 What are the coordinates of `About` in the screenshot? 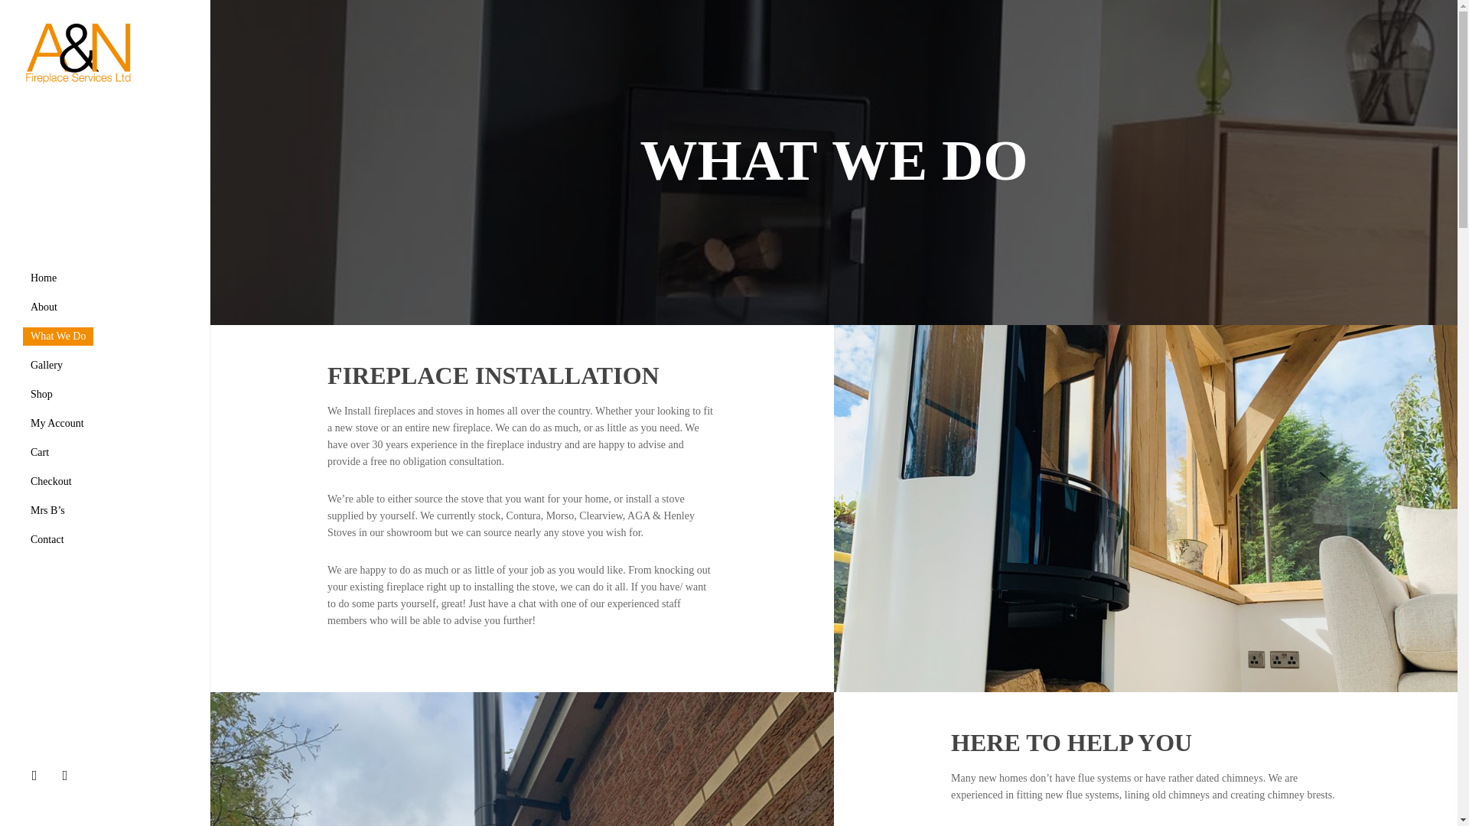 It's located at (800, 566).